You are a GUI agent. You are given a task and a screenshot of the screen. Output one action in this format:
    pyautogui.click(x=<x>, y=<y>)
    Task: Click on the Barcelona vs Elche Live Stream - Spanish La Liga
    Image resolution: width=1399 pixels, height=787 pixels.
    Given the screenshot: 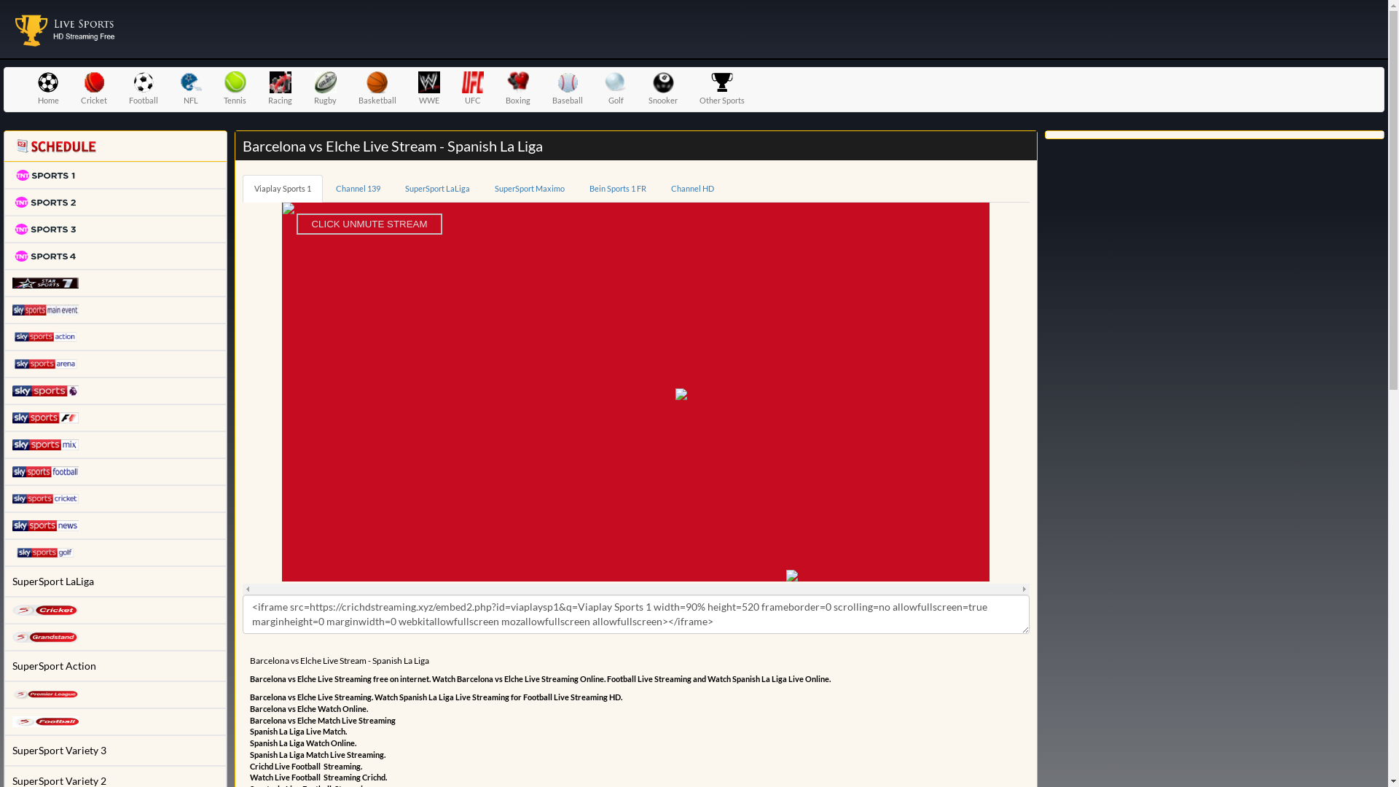 What is the action you would take?
    pyautogui.click(x=66, y=28)
    